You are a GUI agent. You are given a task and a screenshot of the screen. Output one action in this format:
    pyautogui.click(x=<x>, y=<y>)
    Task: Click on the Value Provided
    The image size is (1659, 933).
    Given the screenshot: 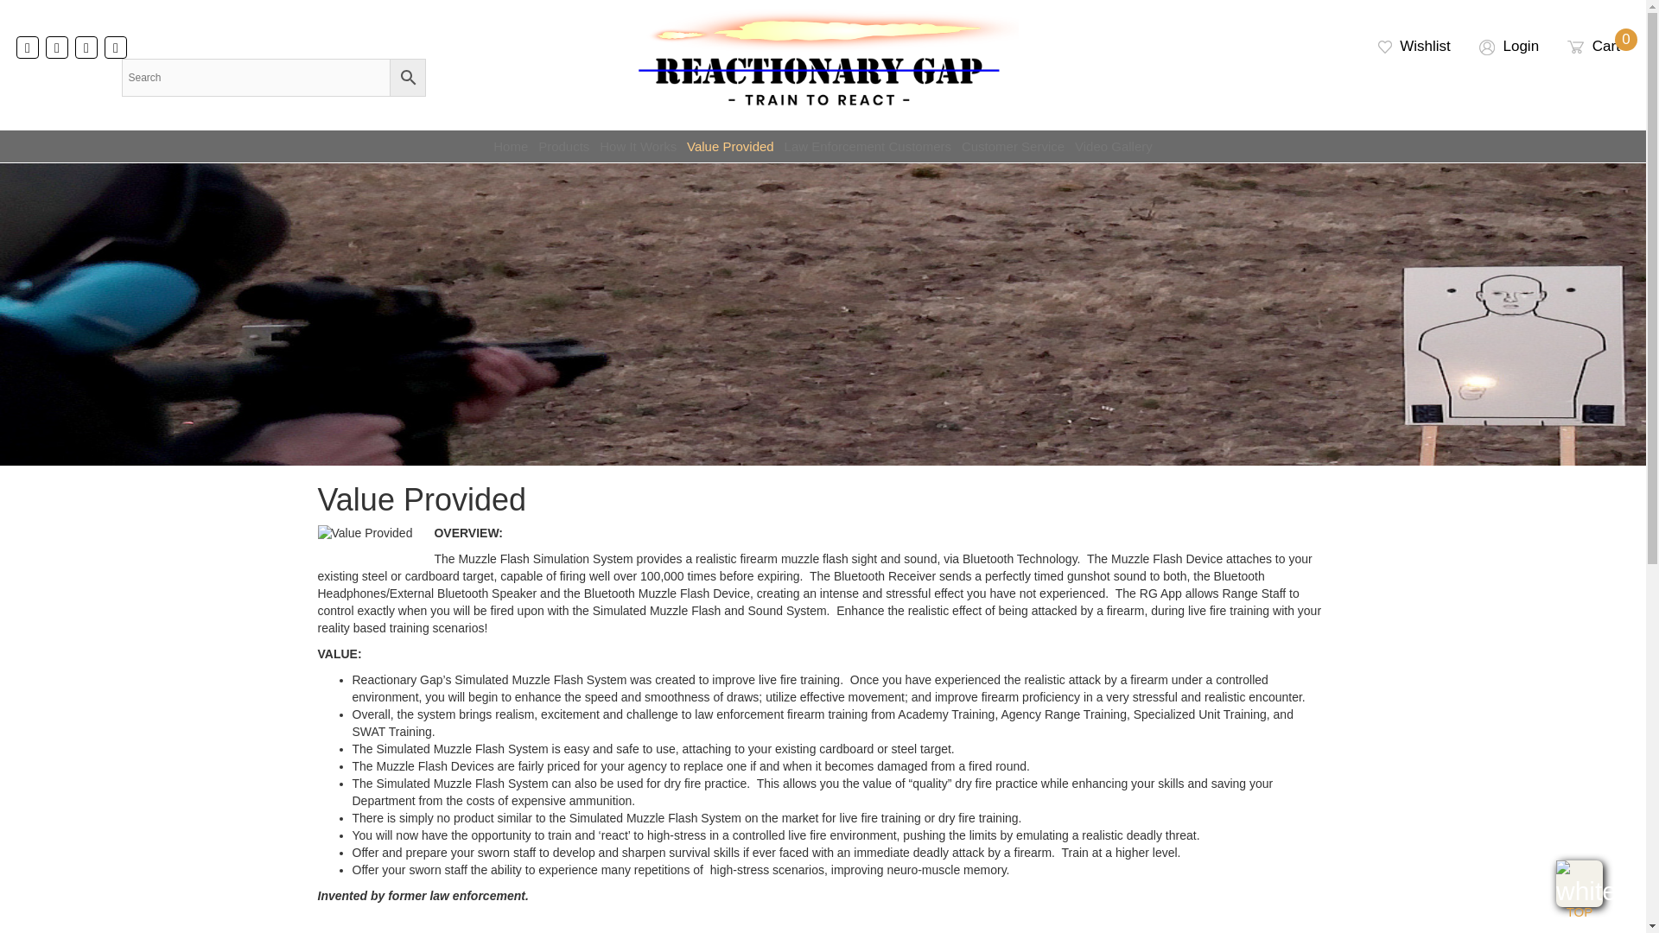 What is the action you would take?
    pyautogui.click(x=731, y=146)
    